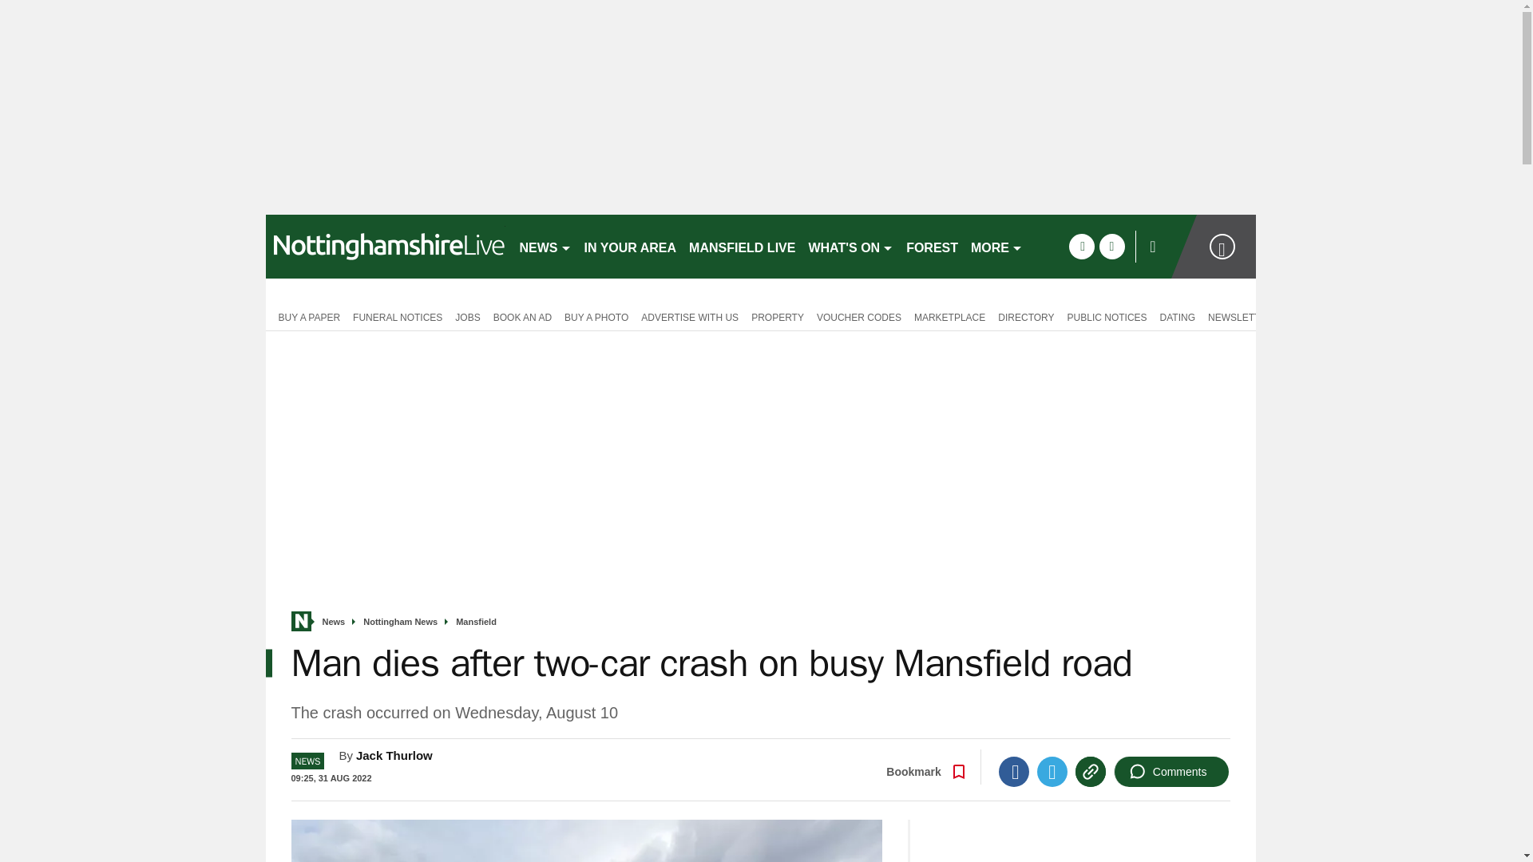  I want to click on IN YOUR AREA, so click(631, 246).